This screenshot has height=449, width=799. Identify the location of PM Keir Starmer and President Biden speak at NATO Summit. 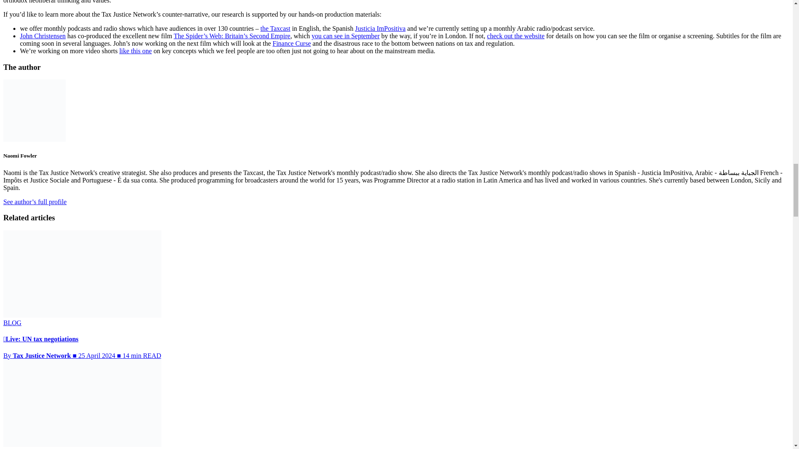
(82, 403).